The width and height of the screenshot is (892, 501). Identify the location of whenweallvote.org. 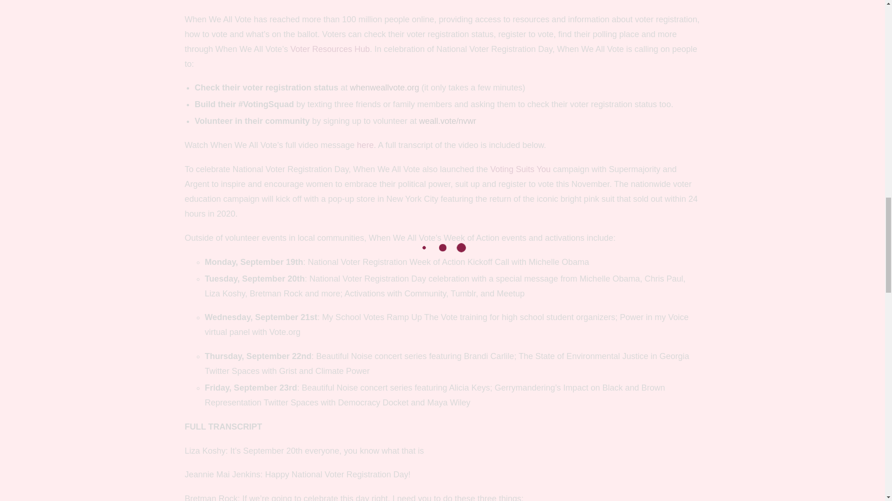
(384, 87).